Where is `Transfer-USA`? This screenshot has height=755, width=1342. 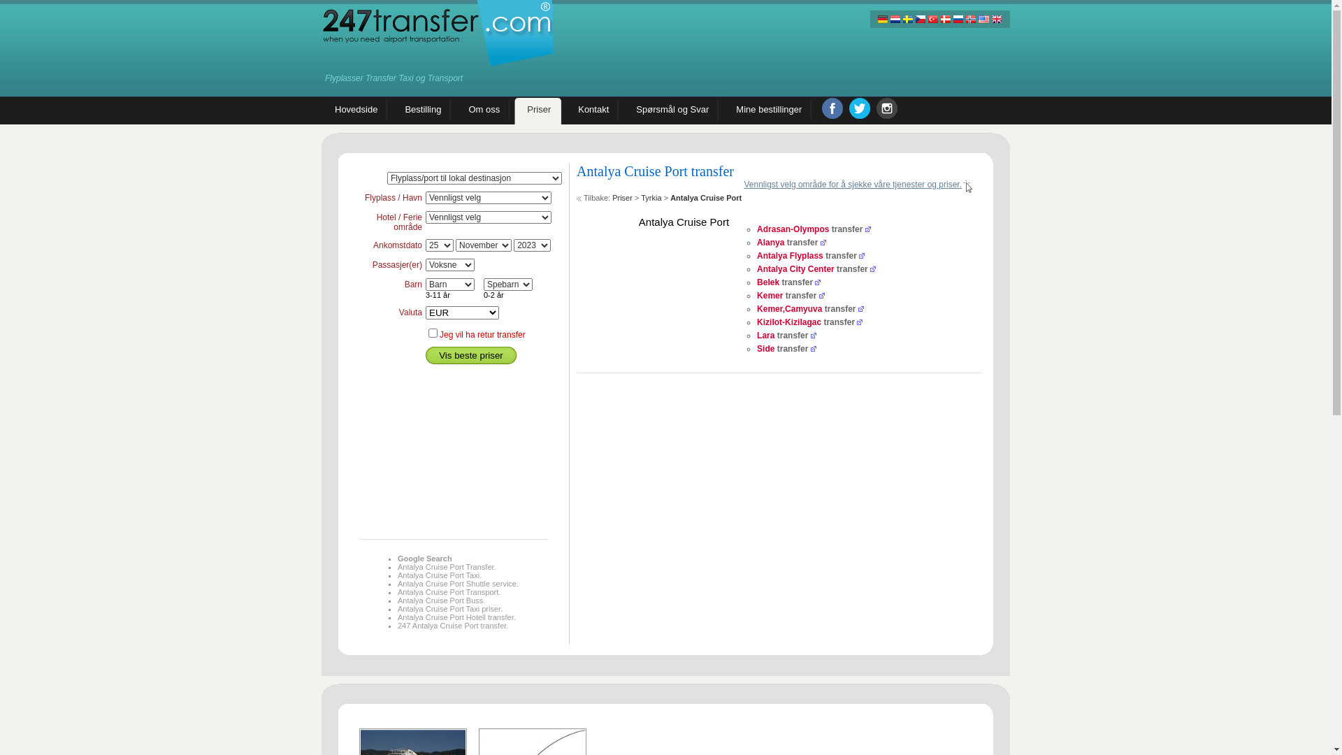 Transfer-USA is located at coordinates (983, 20).